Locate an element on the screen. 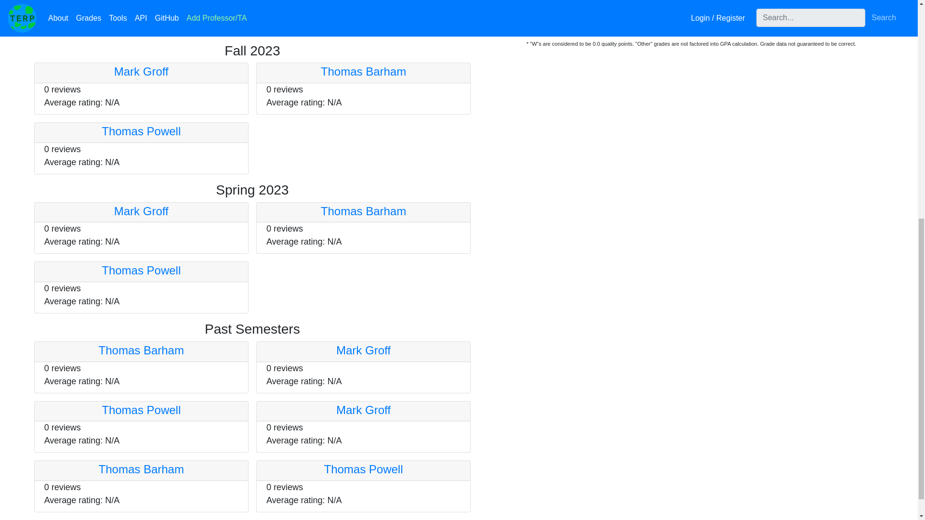 Image resolution: width=925 pixels, height=520 pixels. Thomas Powell is located at coordinates (363, 469).